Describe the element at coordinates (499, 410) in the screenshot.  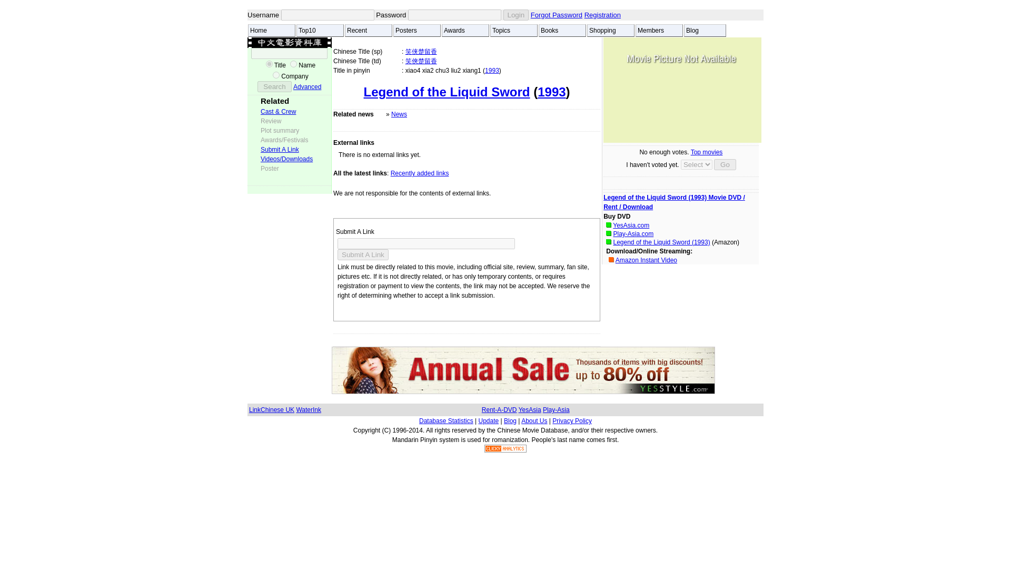
I see `Rent-A-DVD` at that location.